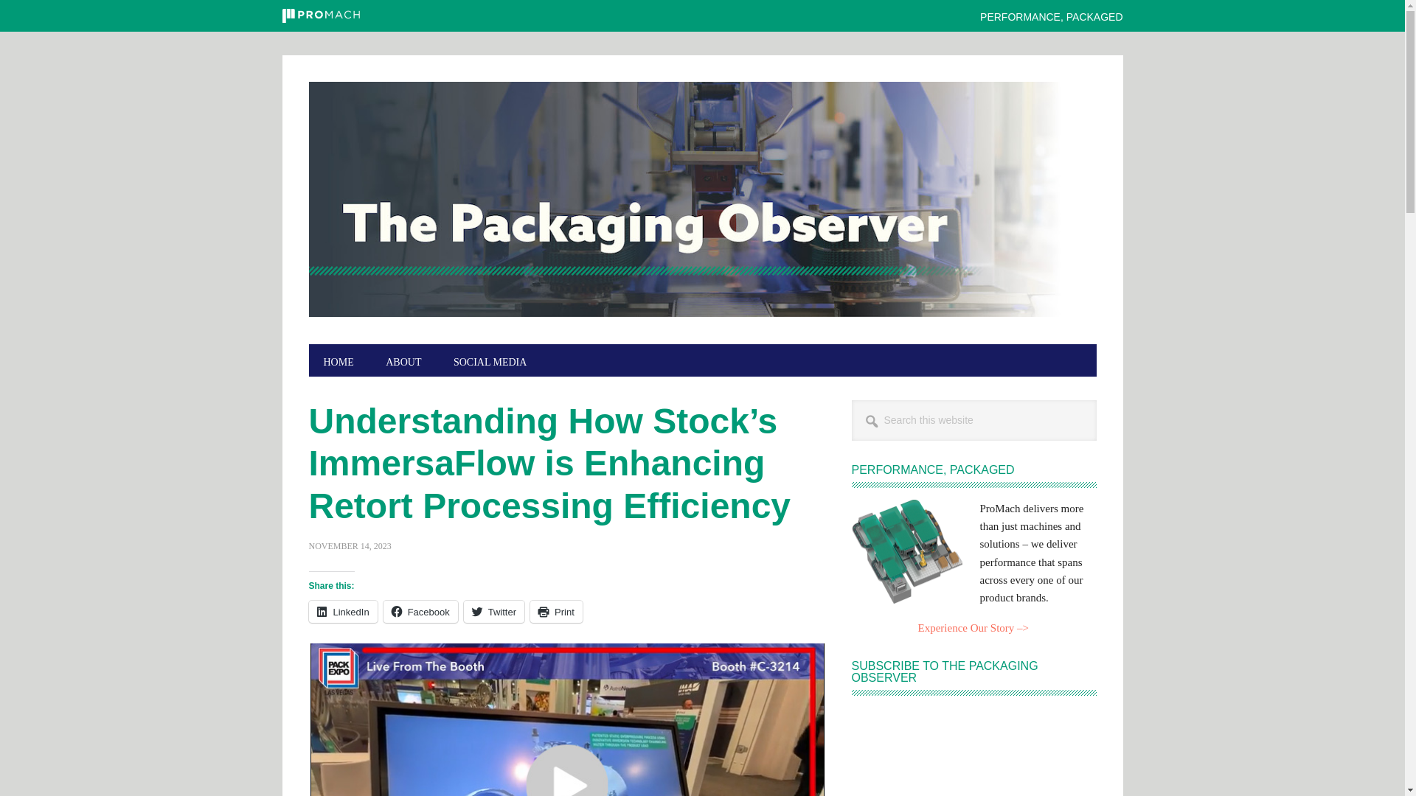 This screenshot has width=1416, height=796. What do you see at coordinates (972, 752) in the screenshot?
I see `Subscribe to The Packaging Observer` at bounding box center [972, 752].